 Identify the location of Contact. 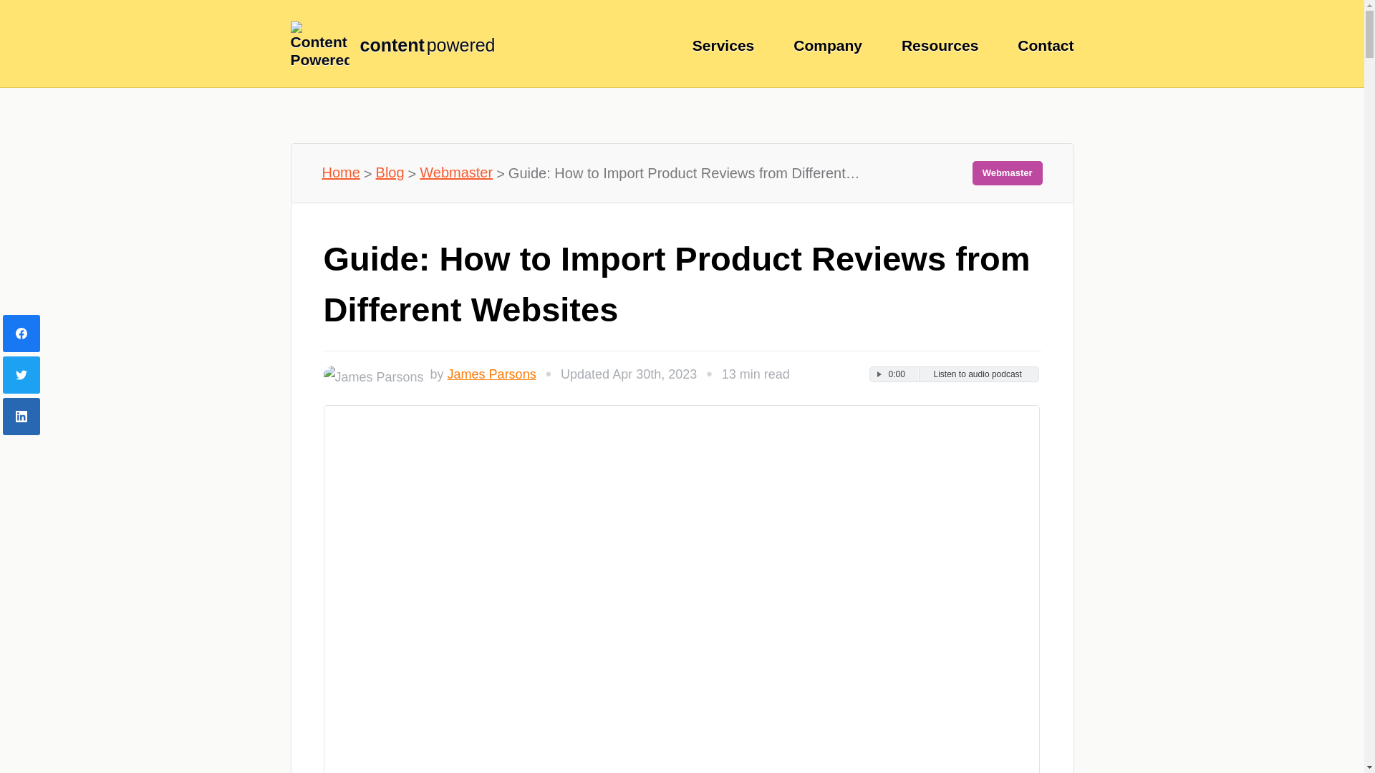
(1046, 46).